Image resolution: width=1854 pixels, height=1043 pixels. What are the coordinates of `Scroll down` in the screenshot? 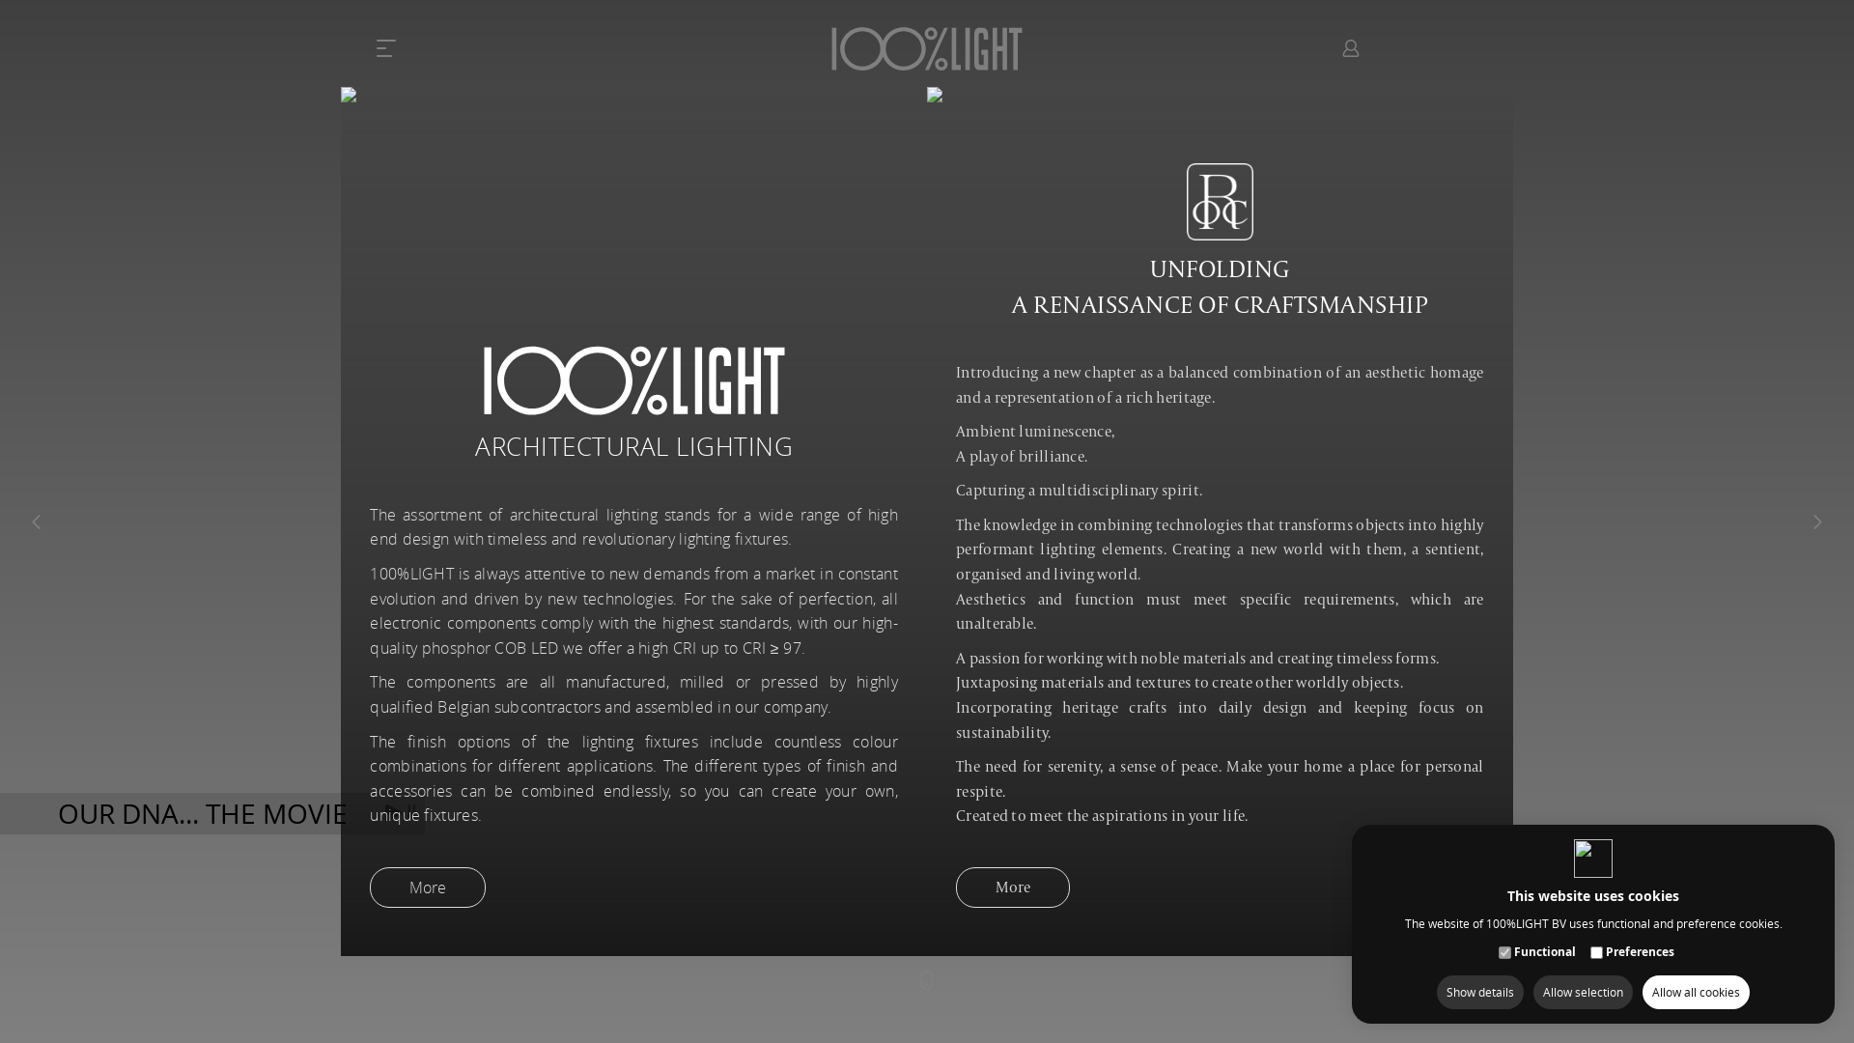 It's located at (927, 980).